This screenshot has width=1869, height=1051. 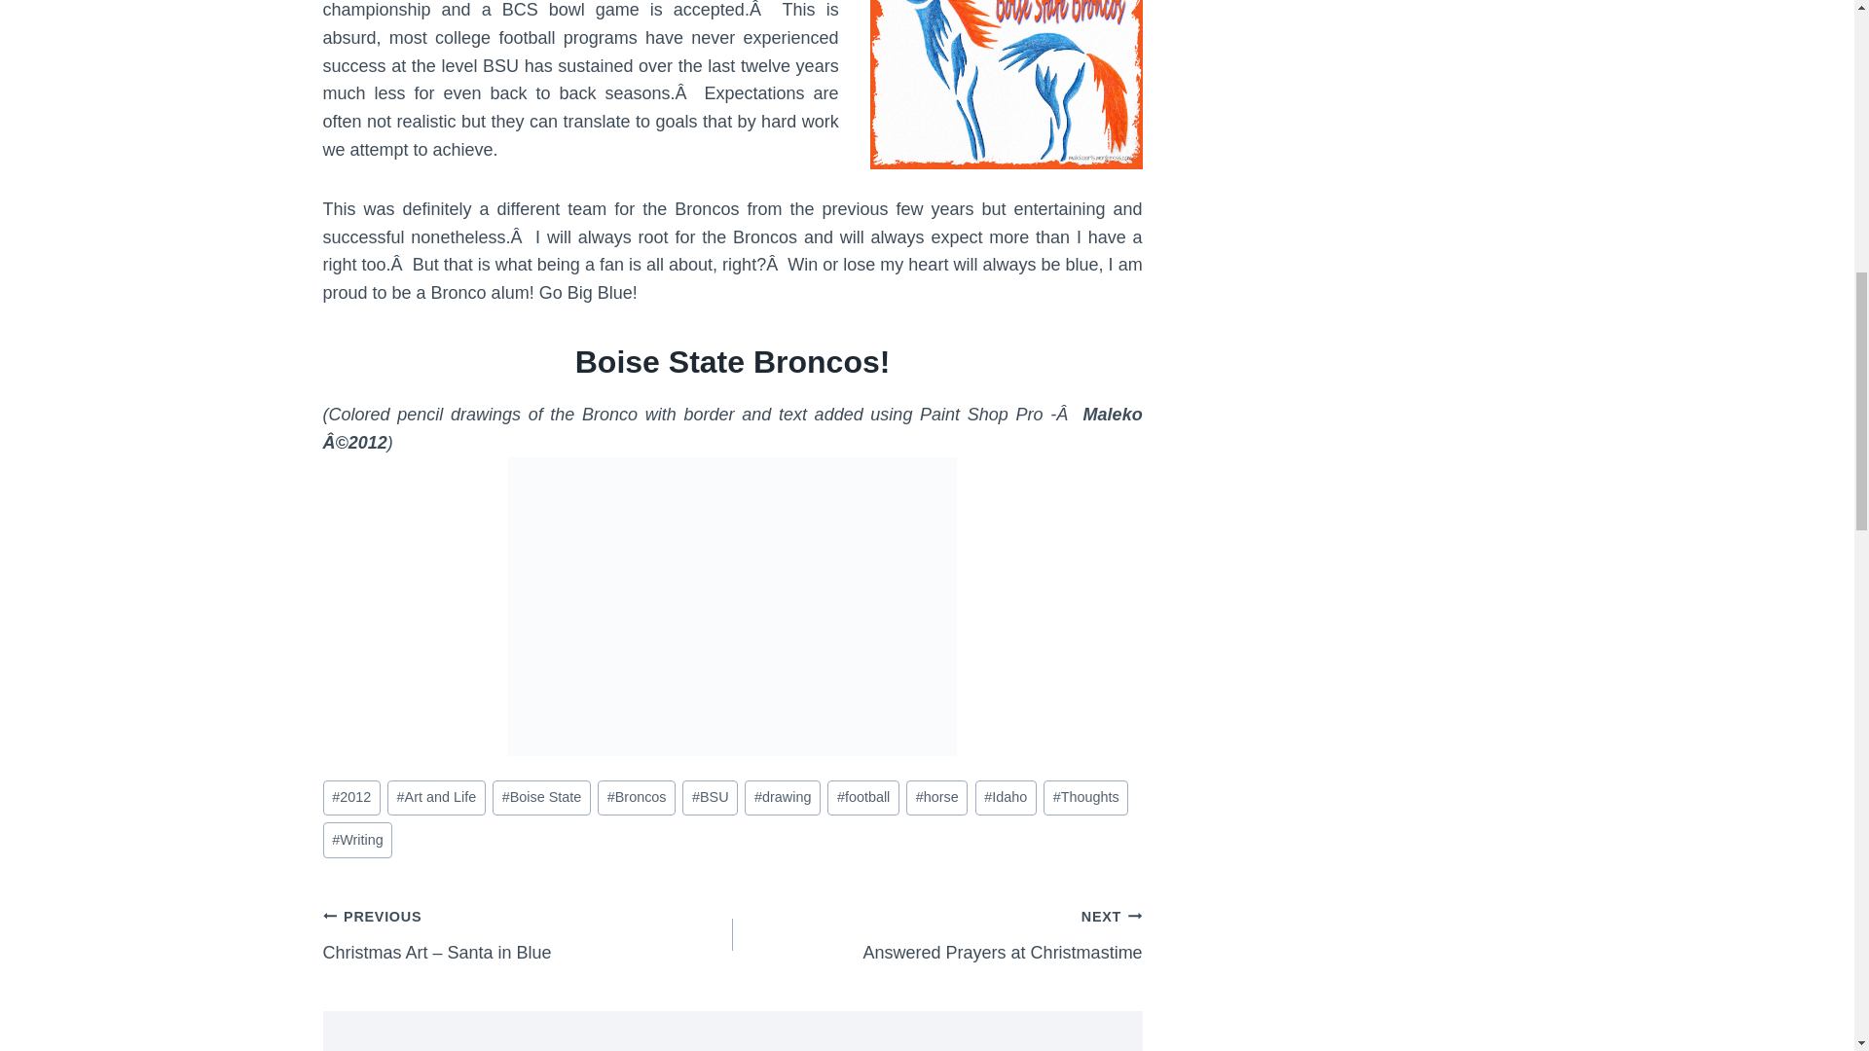 I want to click on Thoughts, so click(x=1085, y=798).